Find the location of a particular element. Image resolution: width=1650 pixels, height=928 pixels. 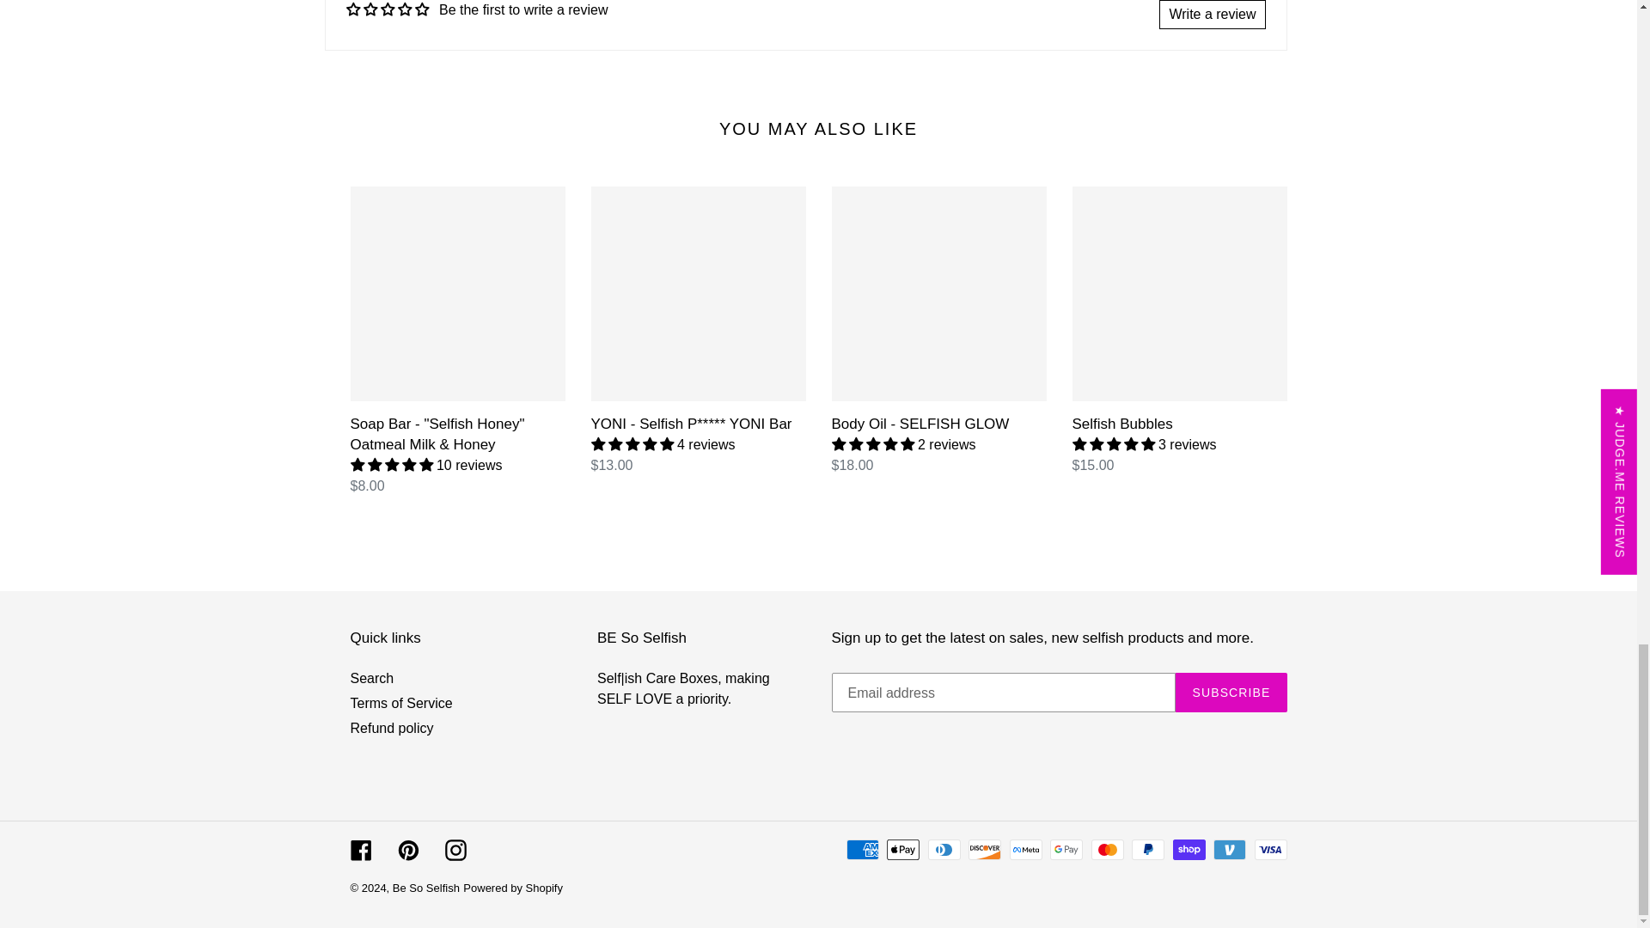

Refund policy is located at coordinates (392, 729).